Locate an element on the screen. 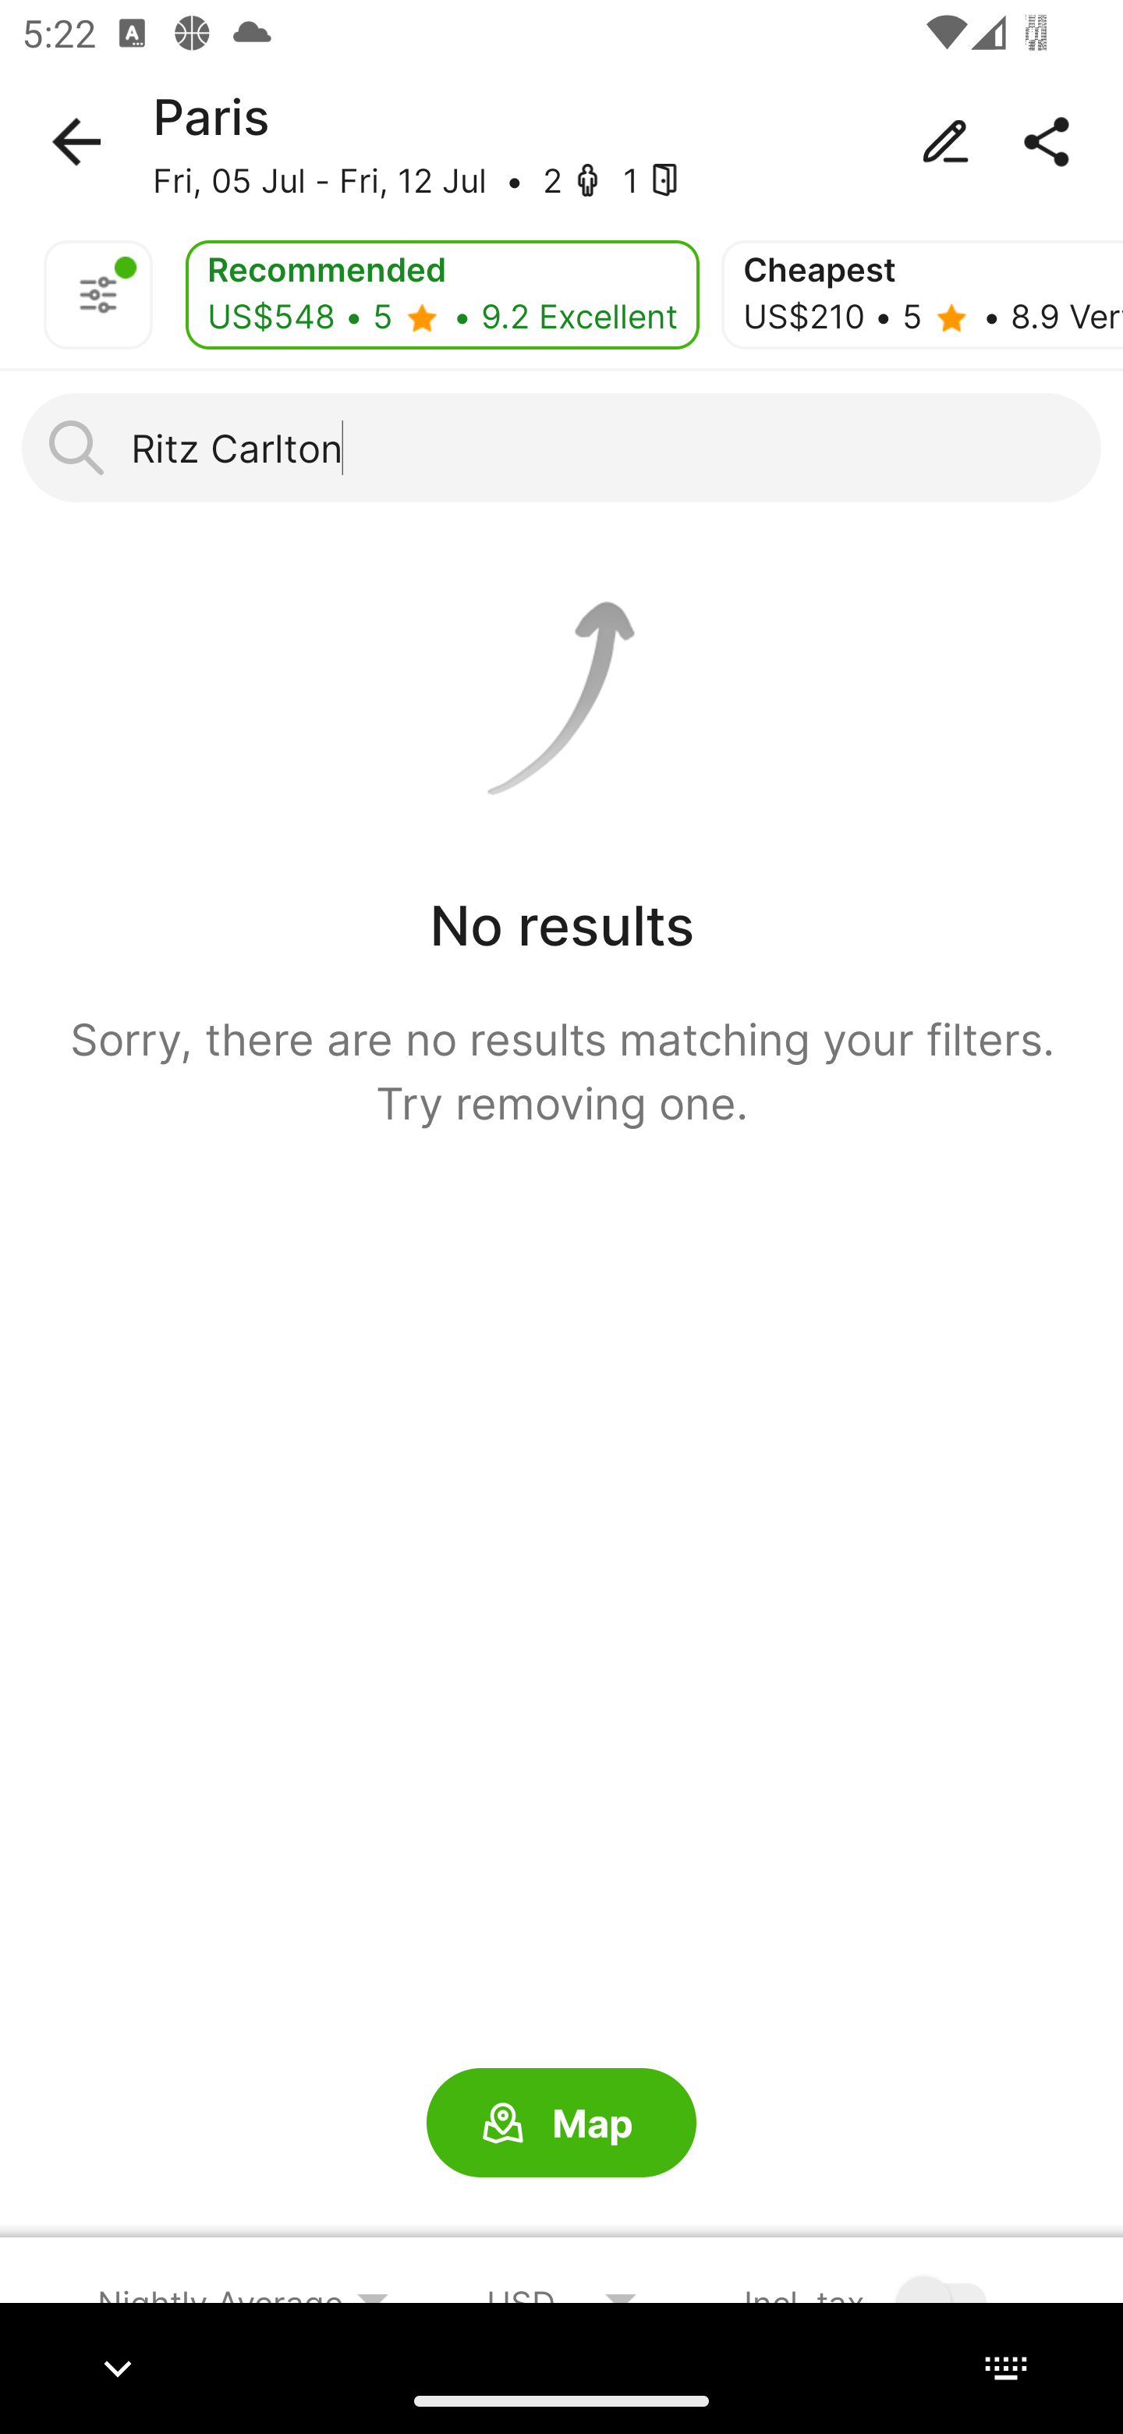 Image resolution: width=1123 pixels, height=2434 pixels. Cheapest US$210  • 5 - • 8.9 Very Good is located at coordinates (922, 295).